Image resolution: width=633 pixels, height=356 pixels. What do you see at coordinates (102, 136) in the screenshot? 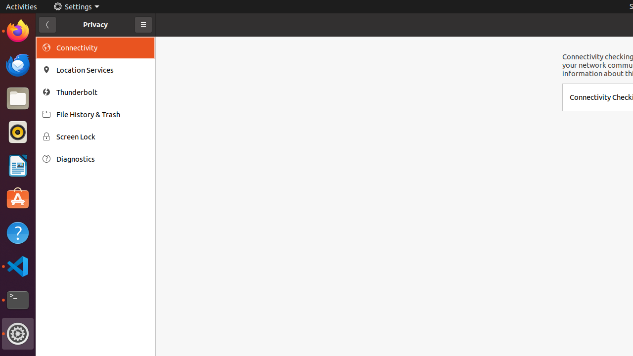
I see `Screen Lock` at bounding box center [102, 136].